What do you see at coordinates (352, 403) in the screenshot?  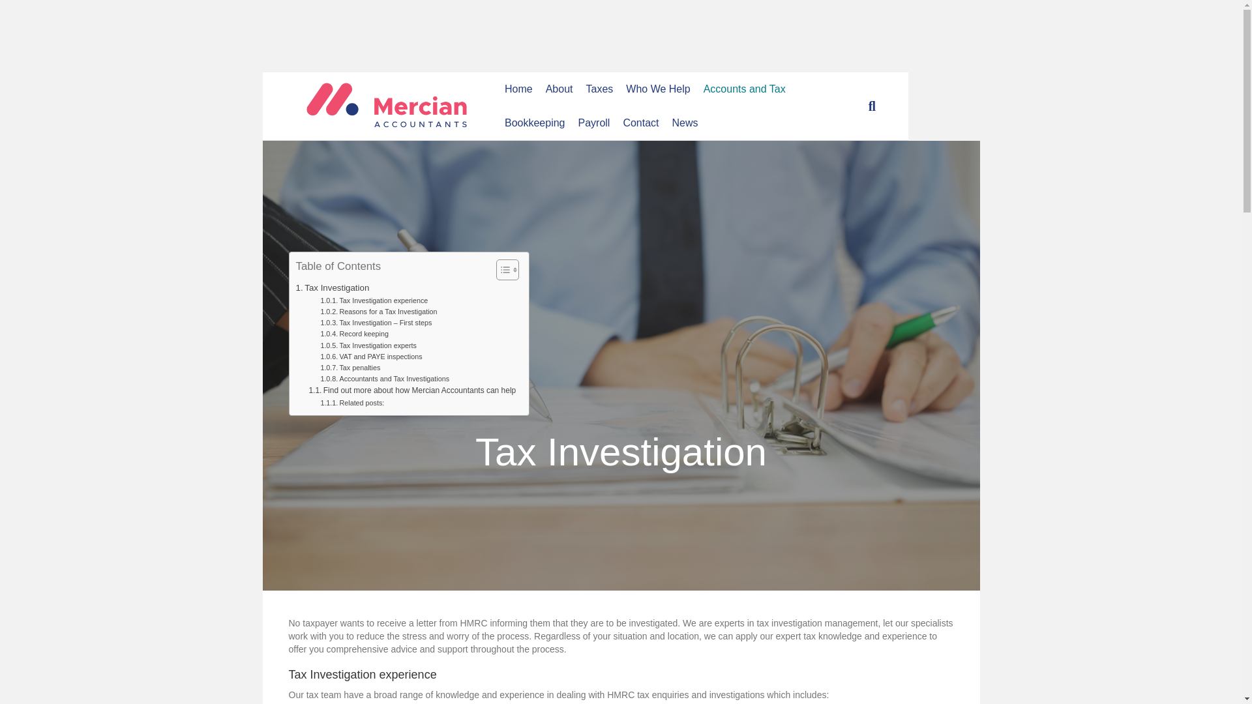 I see `Related posts:` at bounding box center [352, 403].